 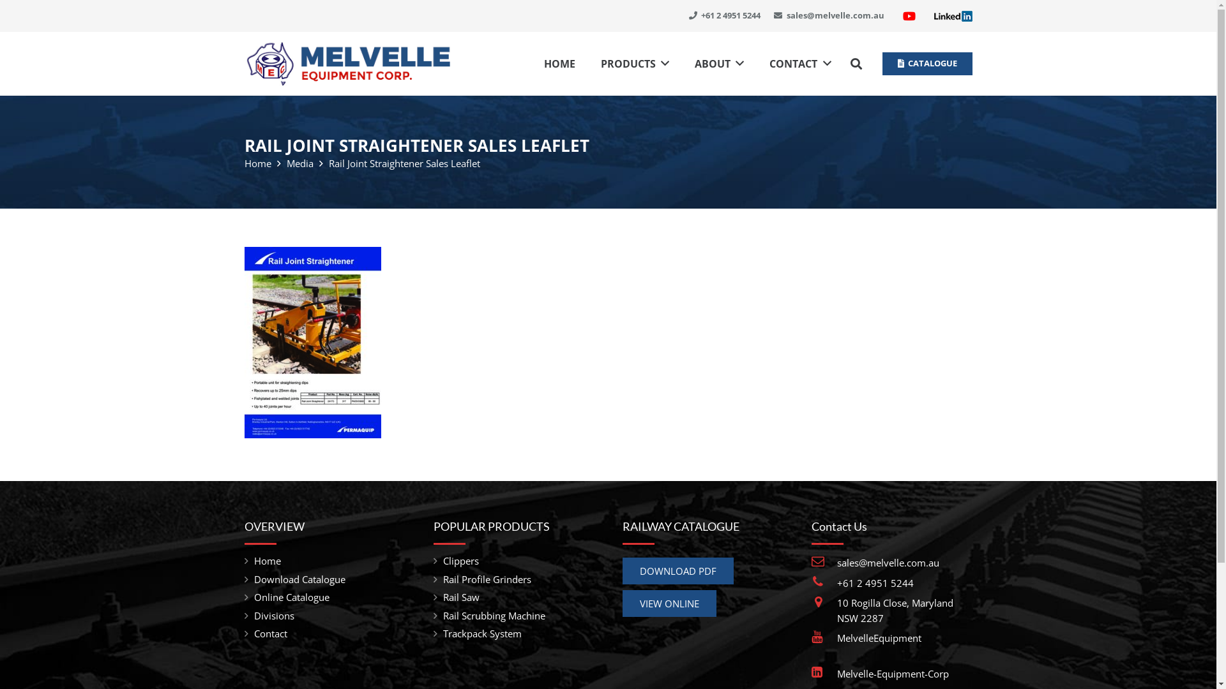 I want to click on HOME, so click(x=559, y=64).